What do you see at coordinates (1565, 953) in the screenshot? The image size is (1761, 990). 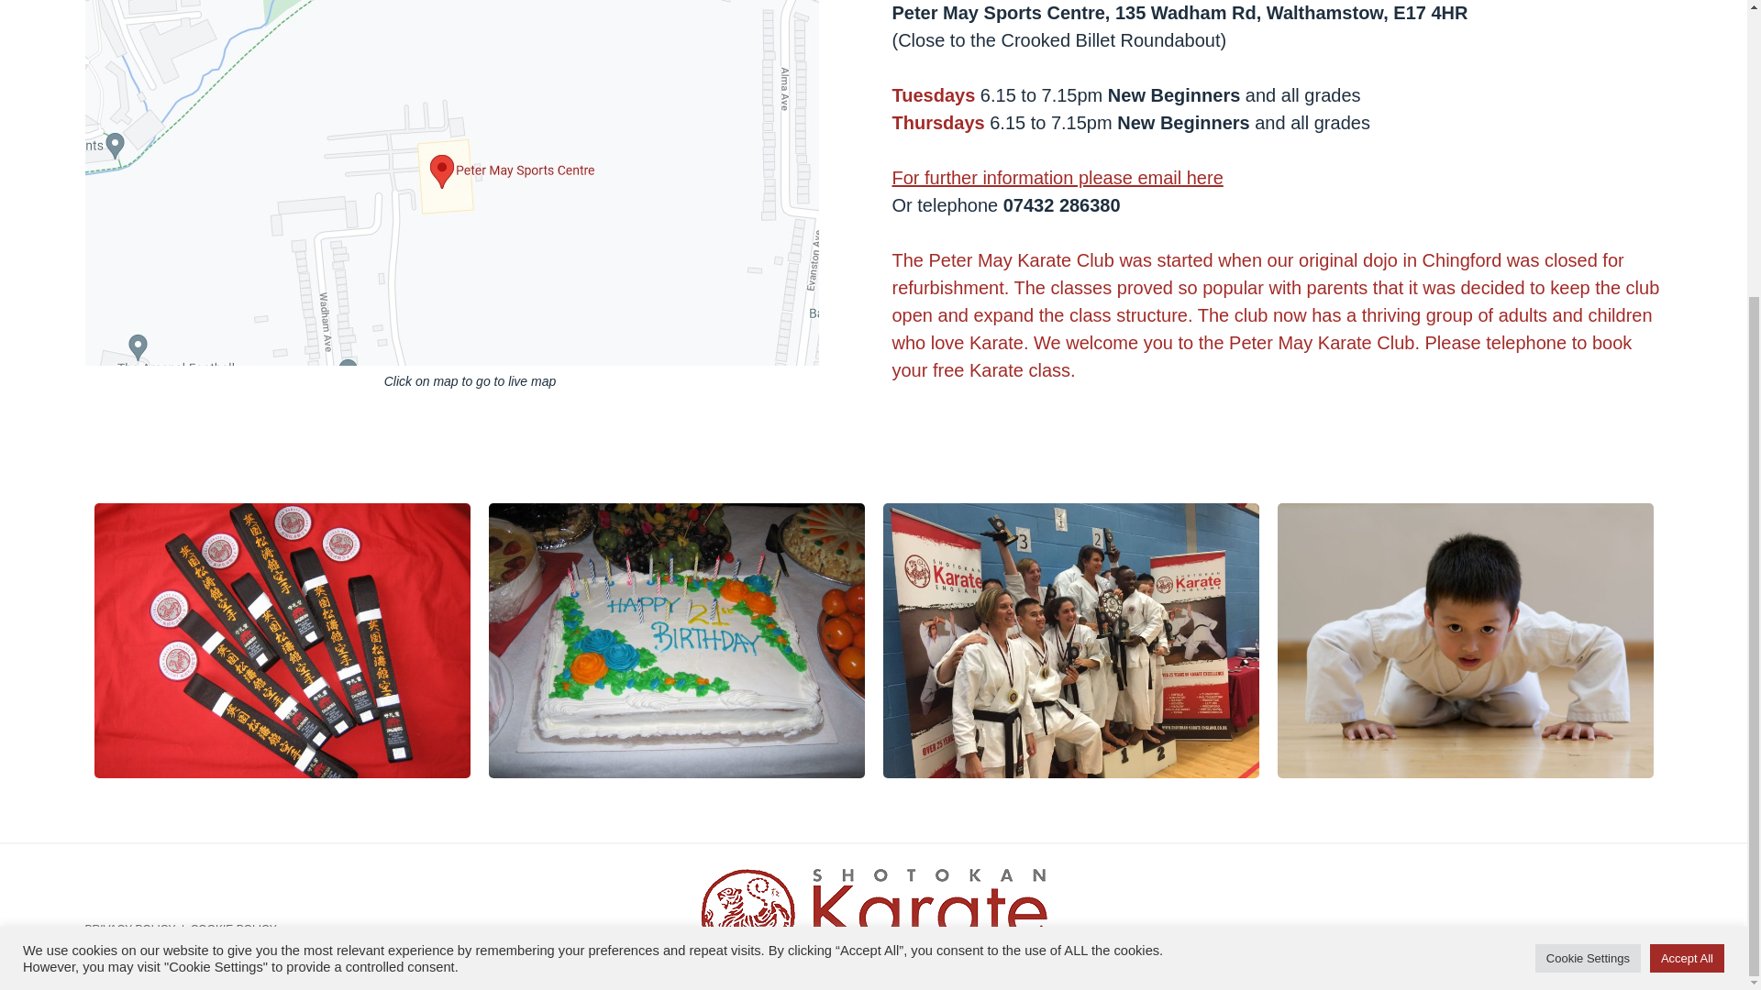 I see `Website Development and Support by Go Live UK Ltd` at bounding box center [1565, 953].